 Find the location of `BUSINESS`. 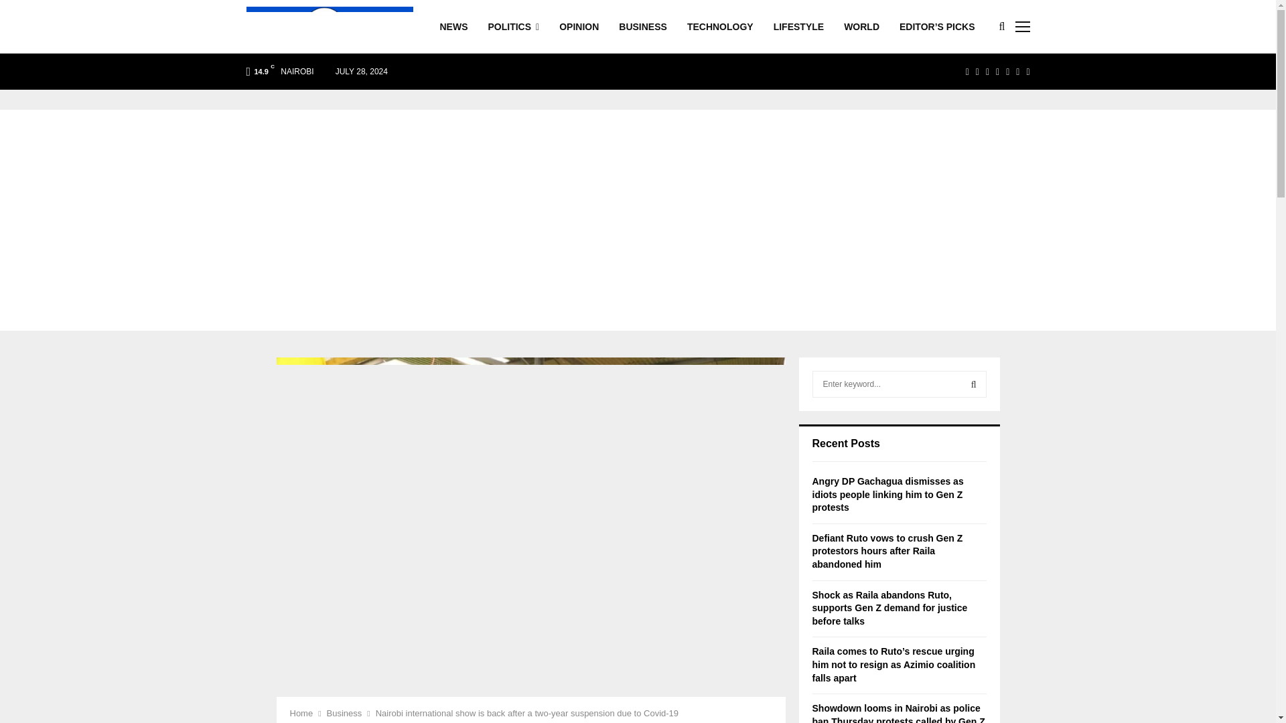

BUSINESS is located at coordinates (643, 27).